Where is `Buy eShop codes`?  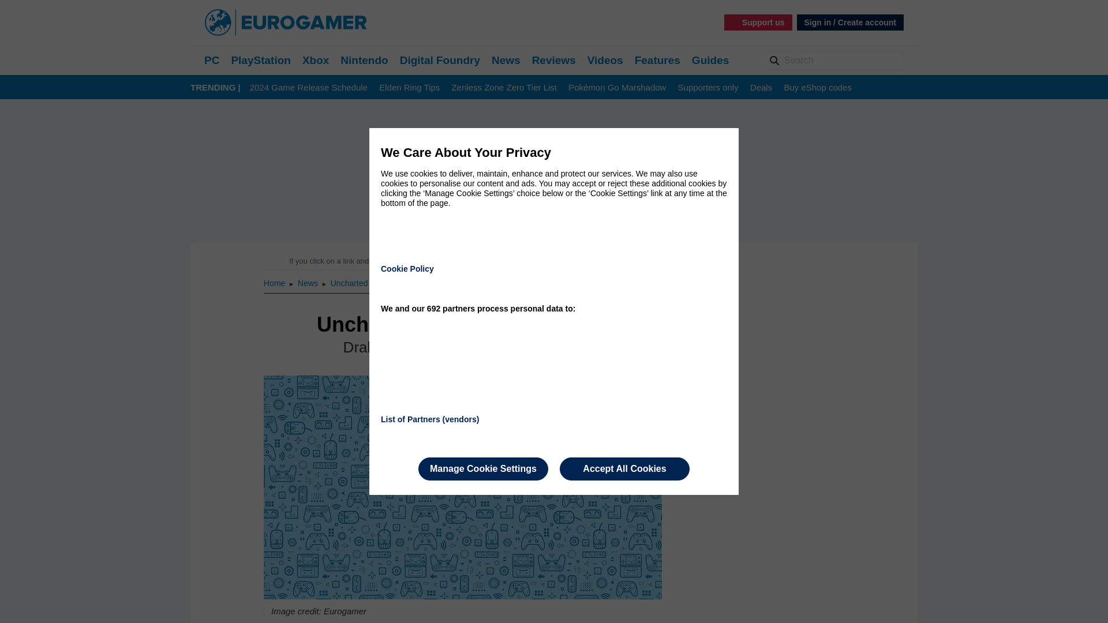
Buy eShop codes is located at coordinates (817, 88).